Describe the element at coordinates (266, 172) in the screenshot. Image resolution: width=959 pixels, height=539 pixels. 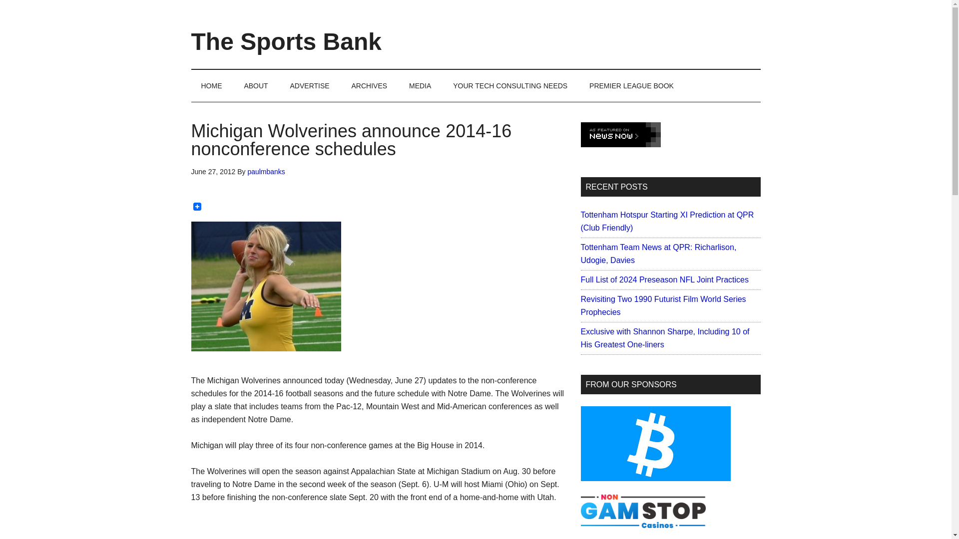
I see `paulmbanks` at that location.